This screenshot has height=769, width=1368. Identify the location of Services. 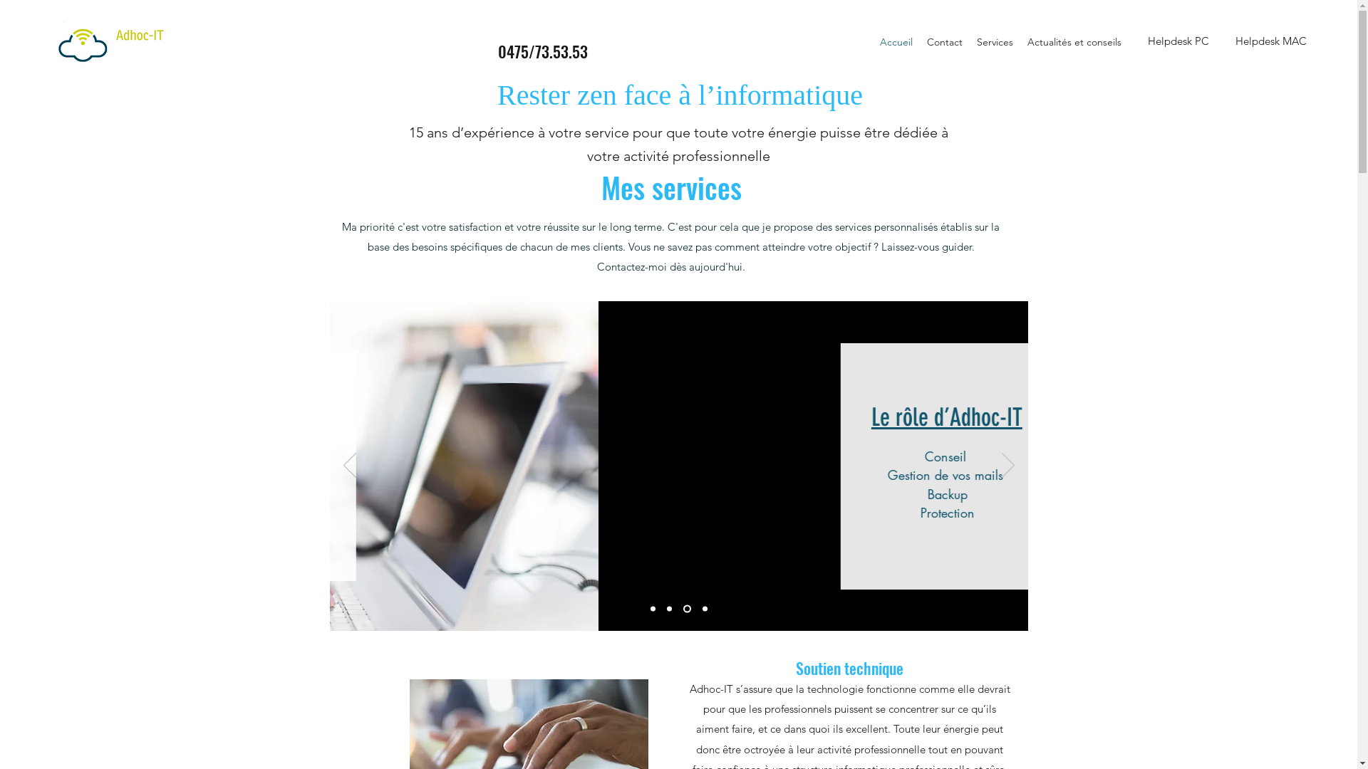
(995, 42).